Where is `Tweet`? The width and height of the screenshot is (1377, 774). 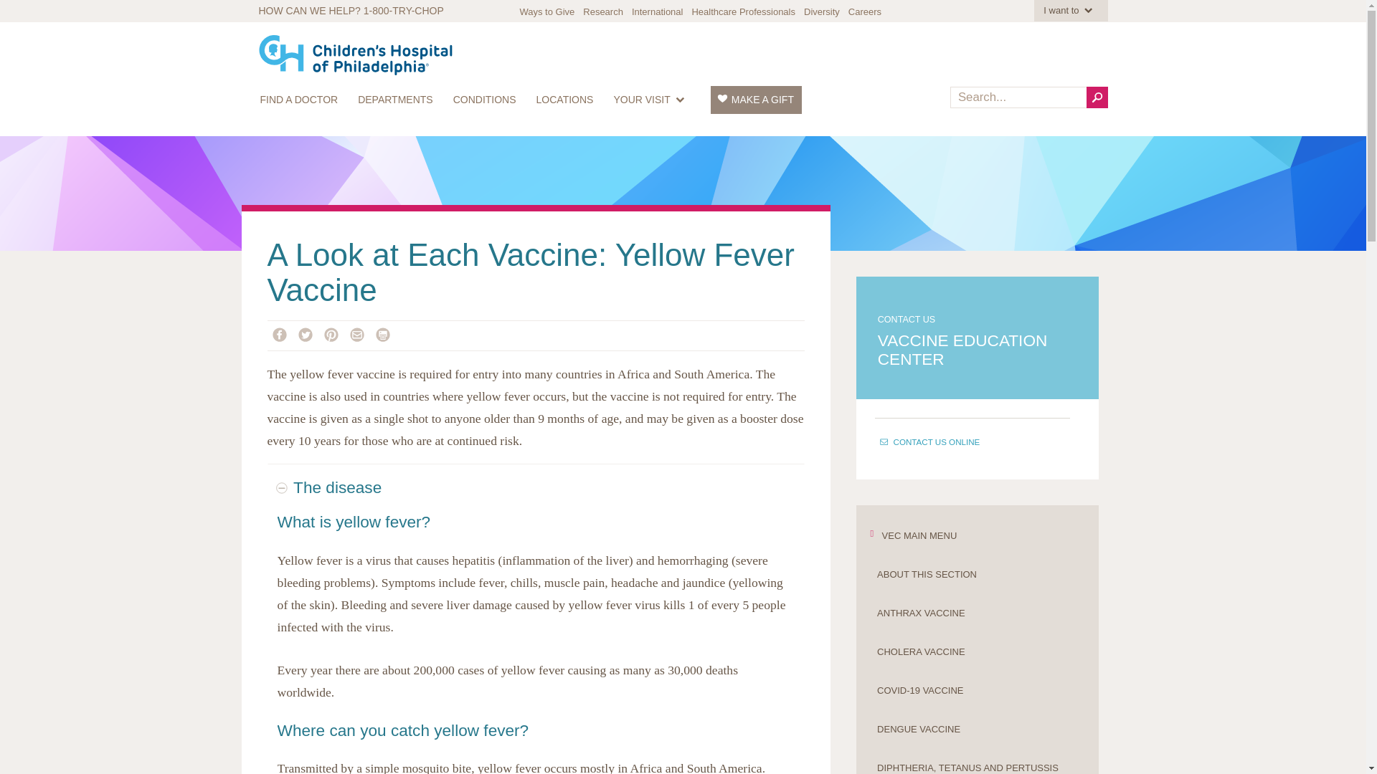
Tweet is located at coordinates (308, 334).